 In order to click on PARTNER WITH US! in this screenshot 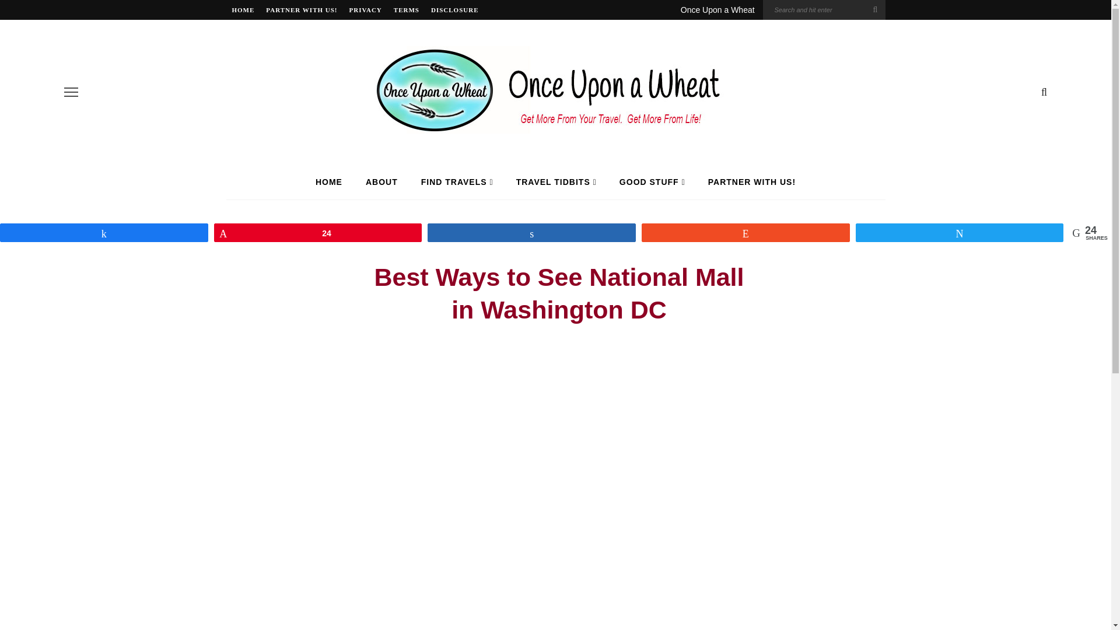, I will do `click(301, 9)`.